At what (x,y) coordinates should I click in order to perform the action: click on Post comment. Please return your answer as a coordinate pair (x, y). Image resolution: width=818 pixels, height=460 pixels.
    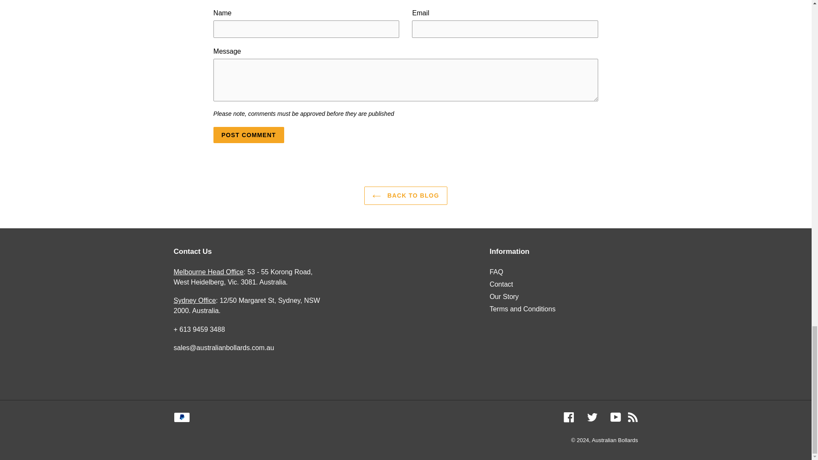
    Looking at the image, I should click on (249, 135).